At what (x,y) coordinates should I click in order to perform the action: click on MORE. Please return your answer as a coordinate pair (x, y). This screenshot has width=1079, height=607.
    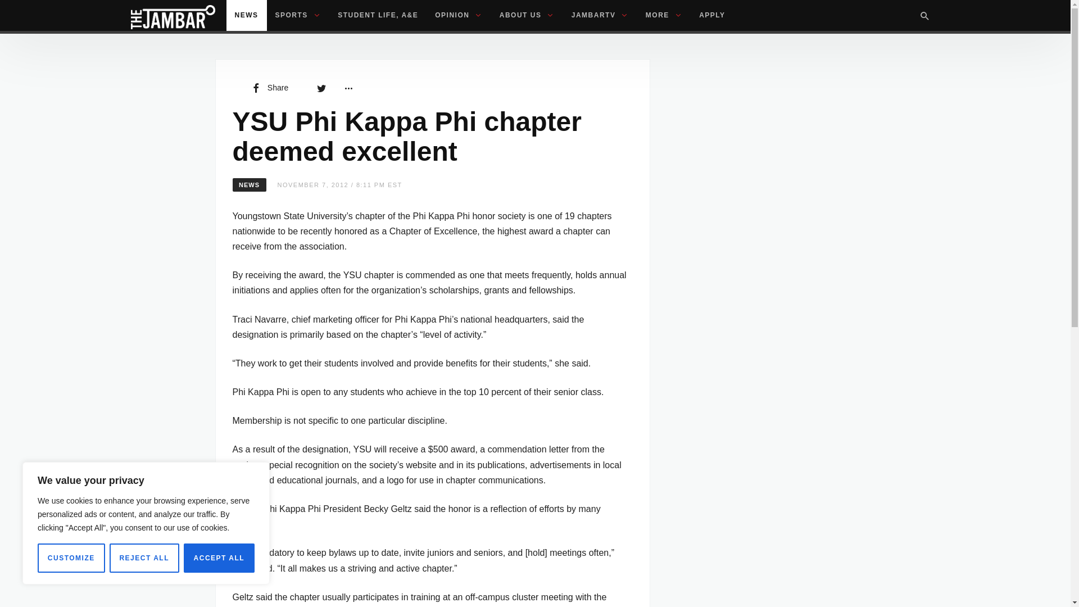
    Looking at the image, I should click on (664, 16).